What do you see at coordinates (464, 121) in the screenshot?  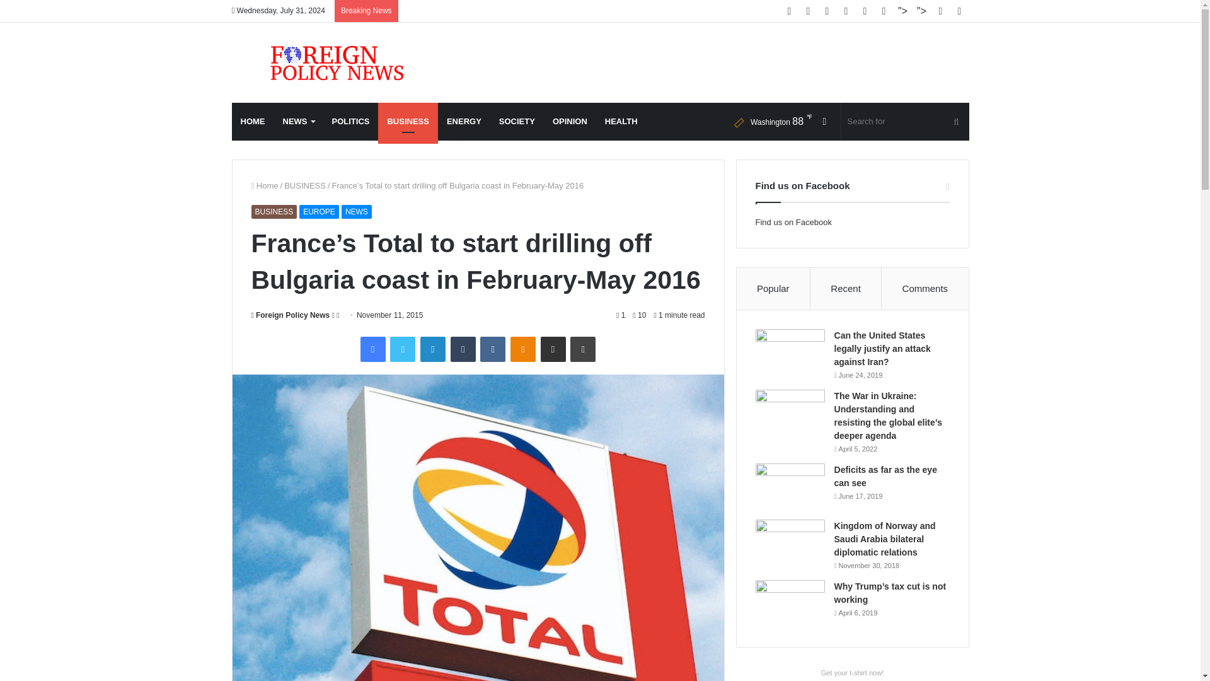 I see `ENERGY` at bounding box center [464, 121].